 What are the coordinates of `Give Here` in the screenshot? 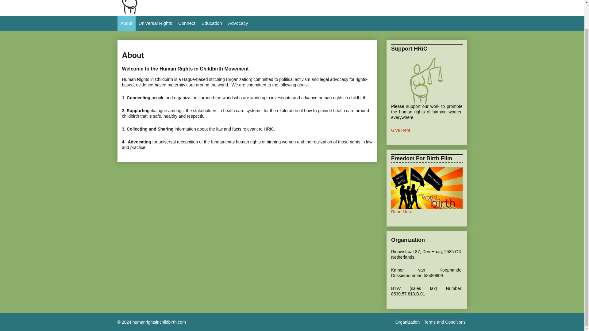 It's located at (401, 130).